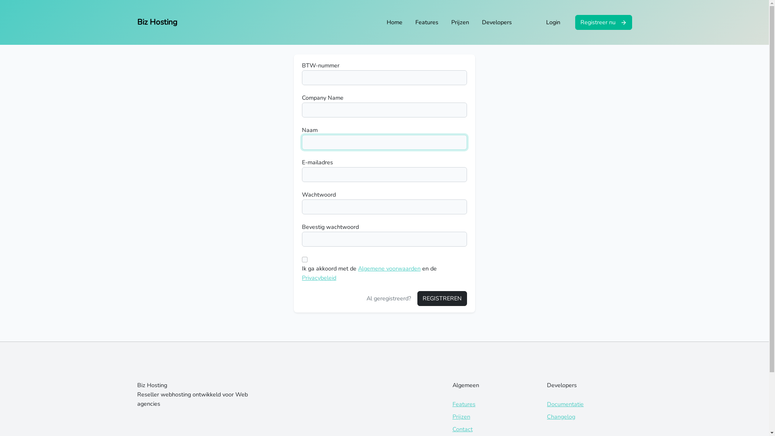  I want to click on Documentatie, so click(565, 404).